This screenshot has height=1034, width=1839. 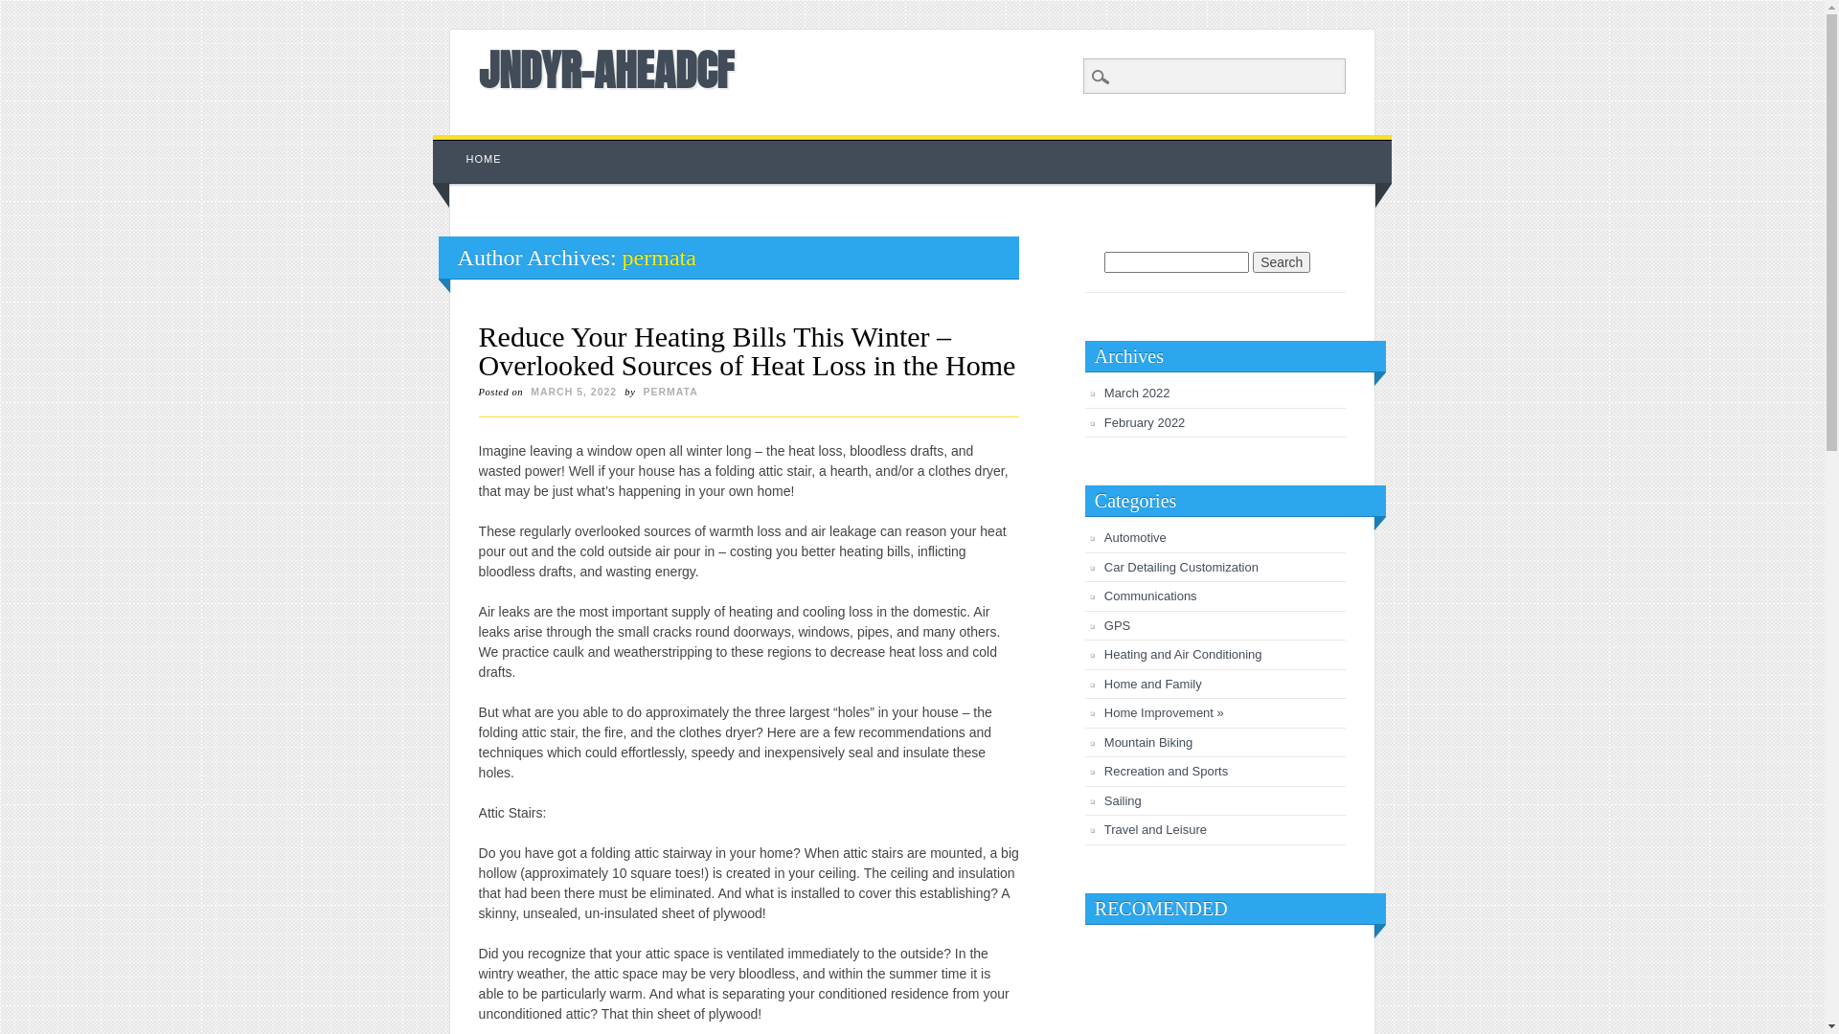 I want to click on Search, so click(x=1282, y=262).